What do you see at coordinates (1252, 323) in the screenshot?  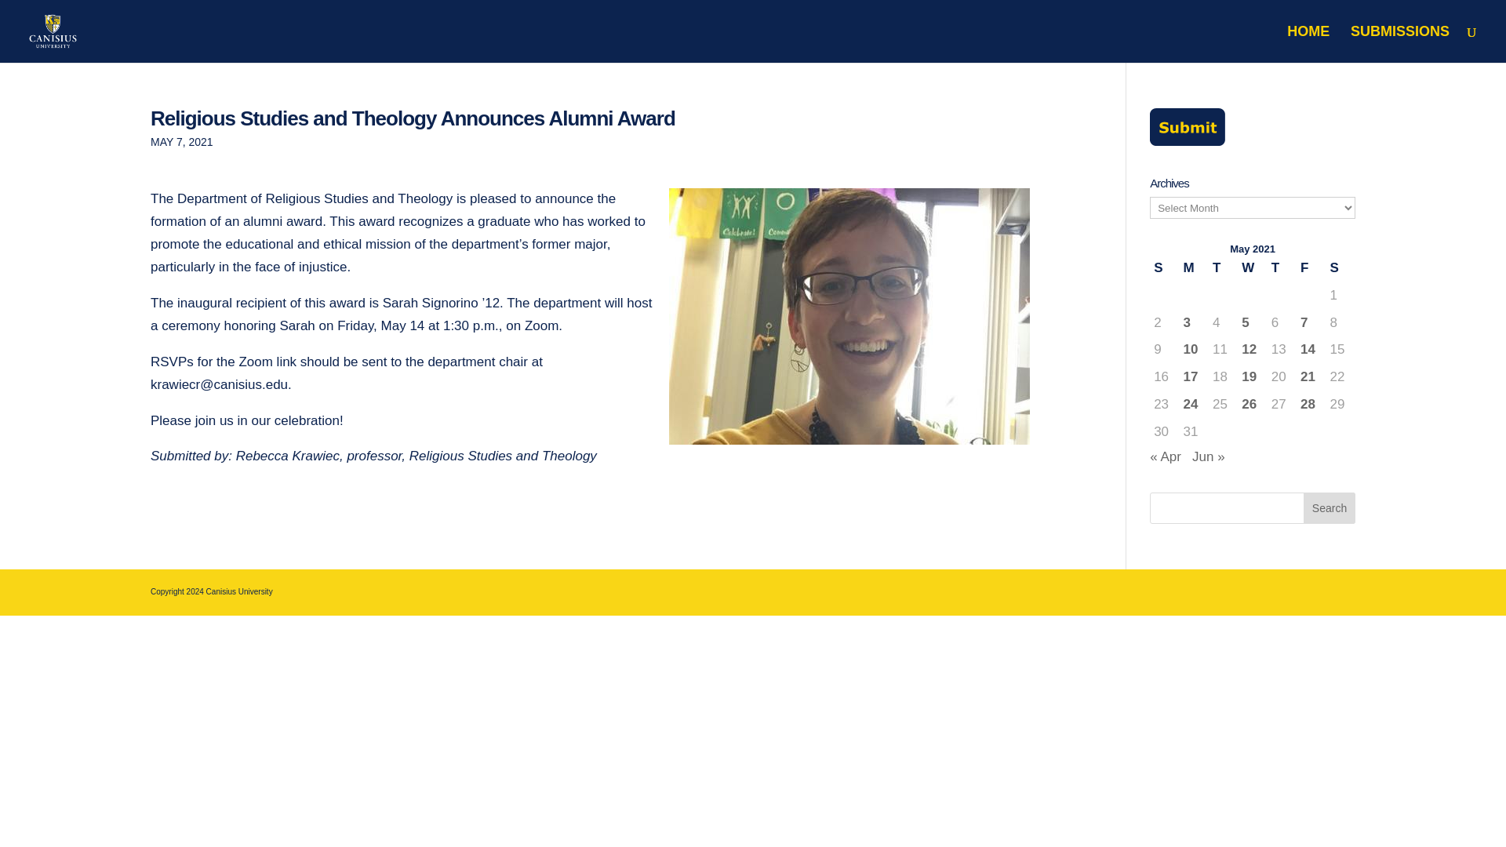 I see `5` at bounding box center [1252, 323].